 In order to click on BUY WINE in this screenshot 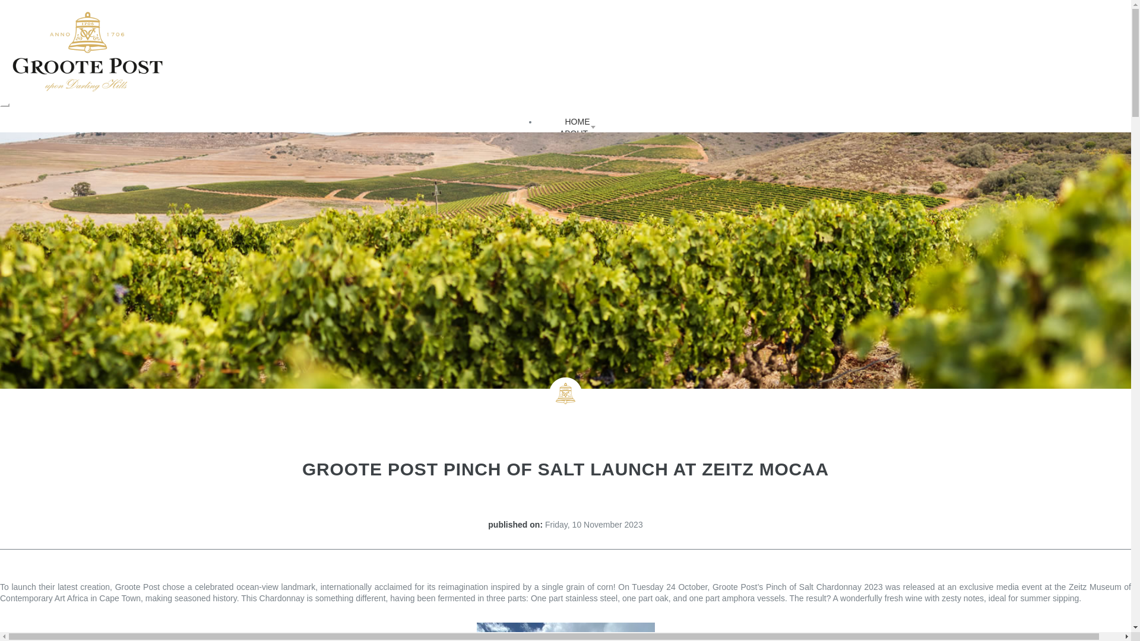, I will do `click(577, 215)`.